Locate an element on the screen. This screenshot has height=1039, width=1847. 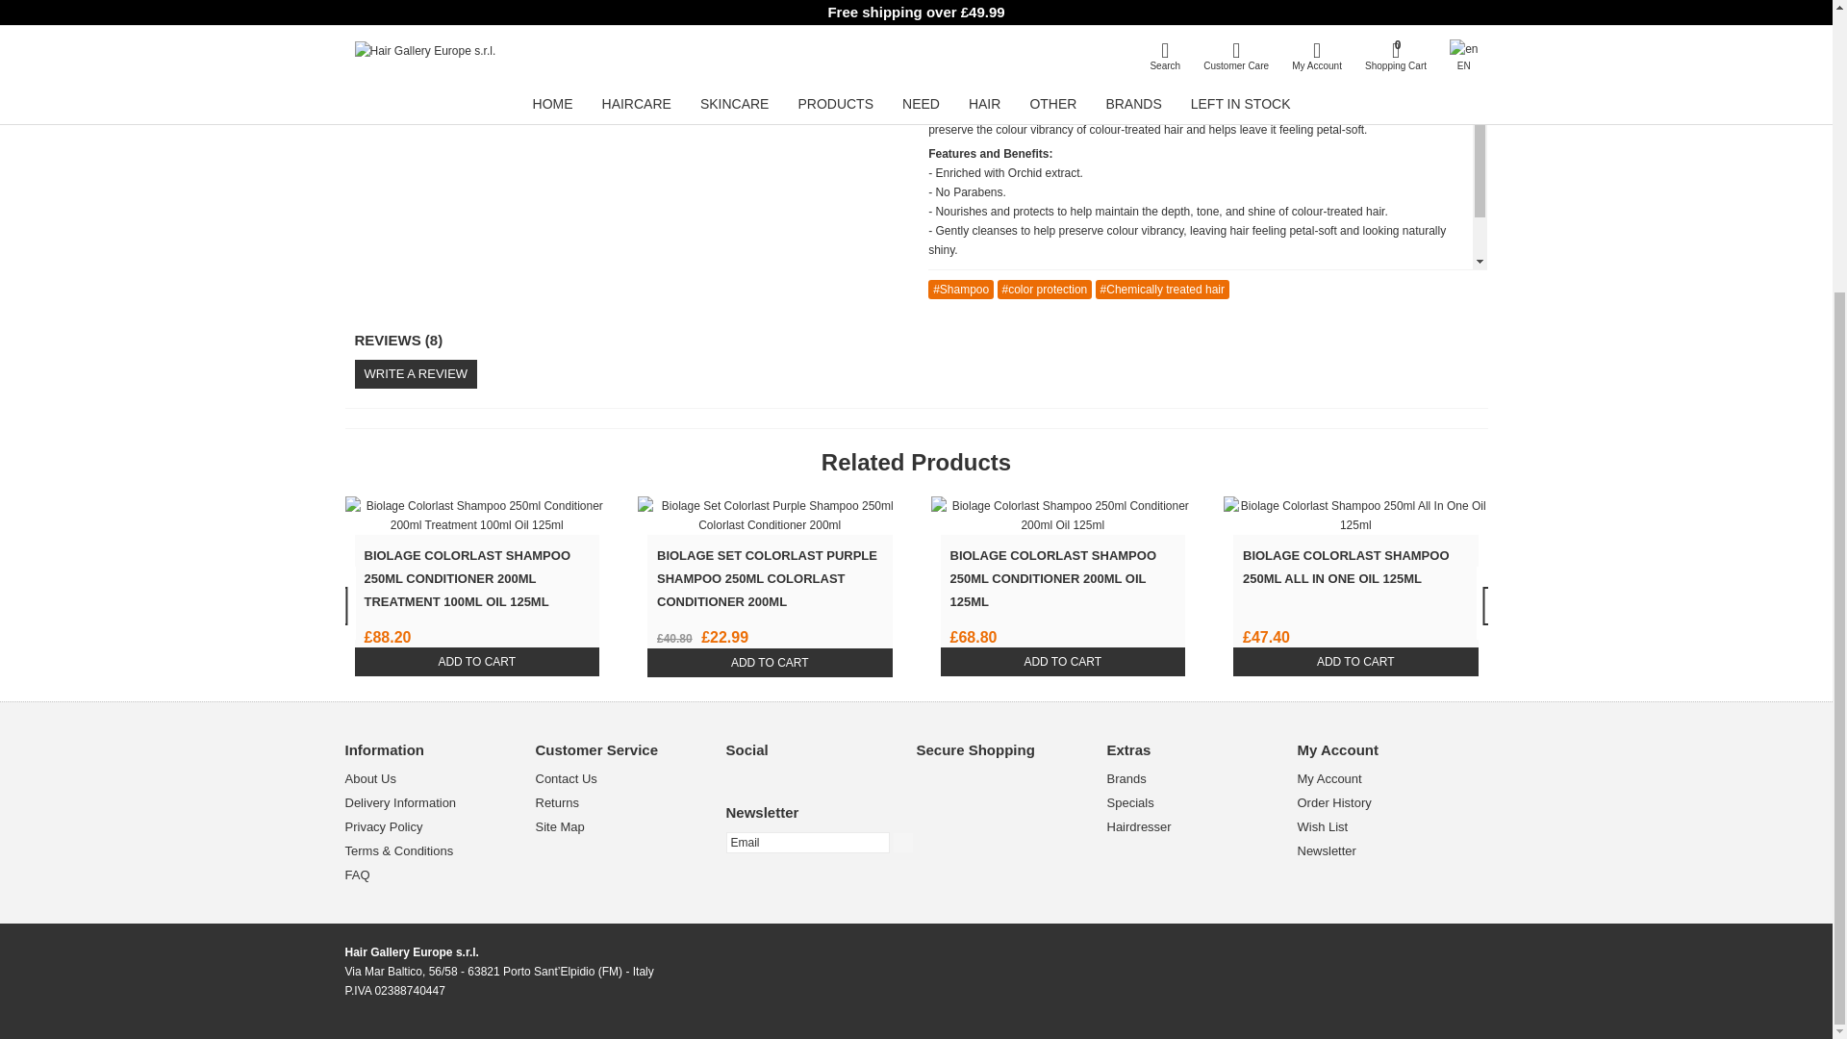
Invia is located at coordinates (902, 843).